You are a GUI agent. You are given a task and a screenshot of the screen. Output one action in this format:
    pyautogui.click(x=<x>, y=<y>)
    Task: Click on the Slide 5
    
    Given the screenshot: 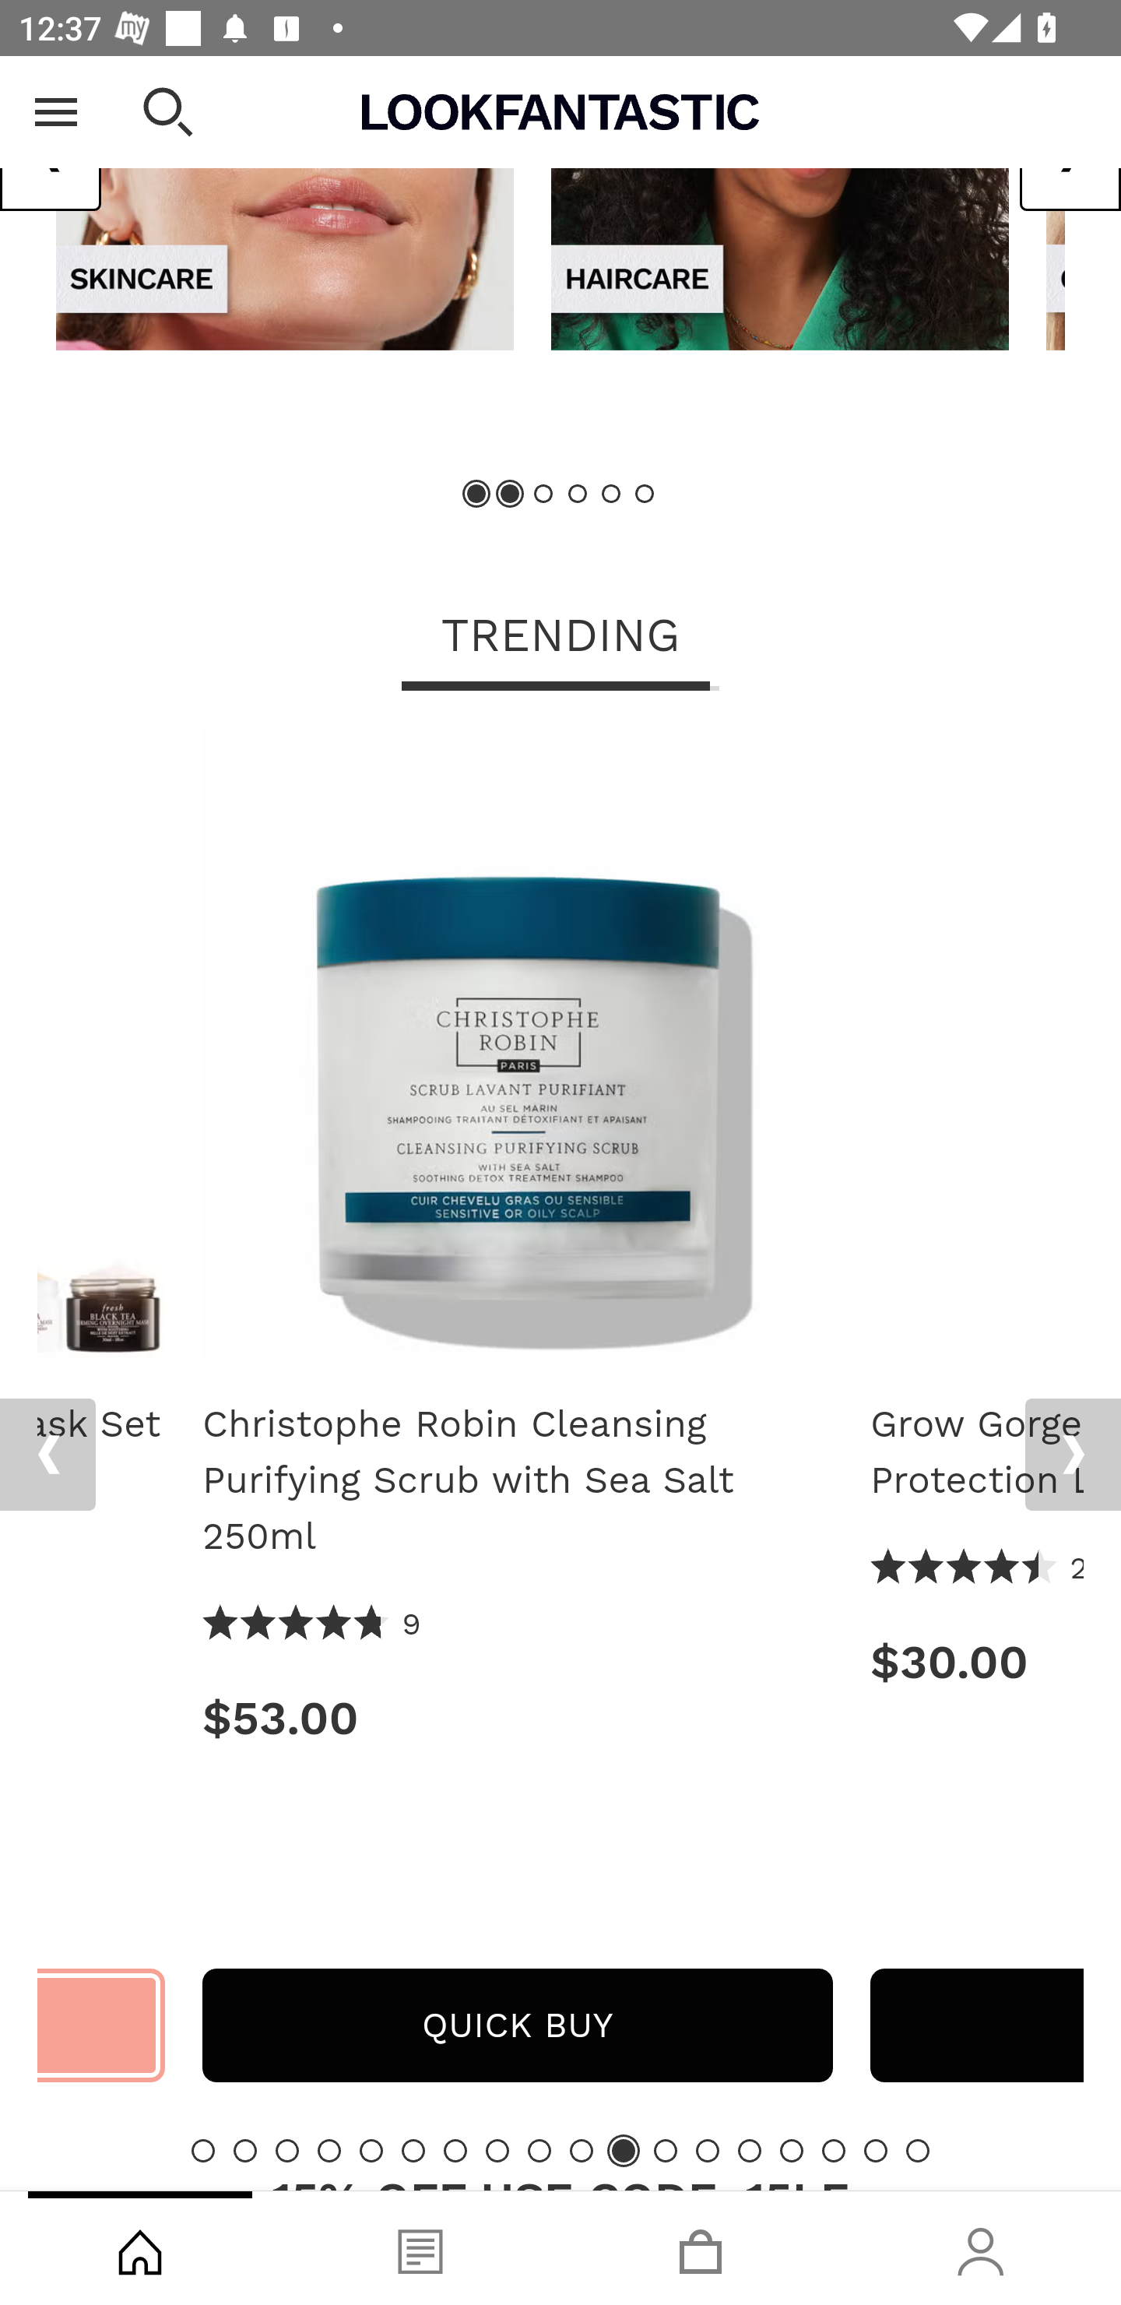 What is the action you would take?
    pyautogui.click(x=371, y=2150)
    